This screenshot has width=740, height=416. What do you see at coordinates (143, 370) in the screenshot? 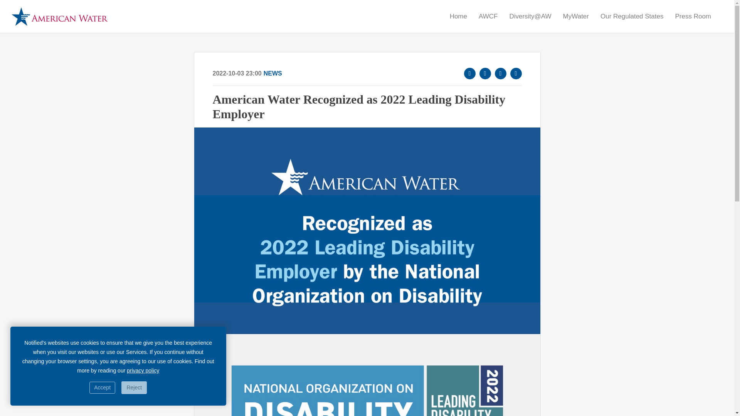
I see `privacy policy` at bounding box center [143, 370].